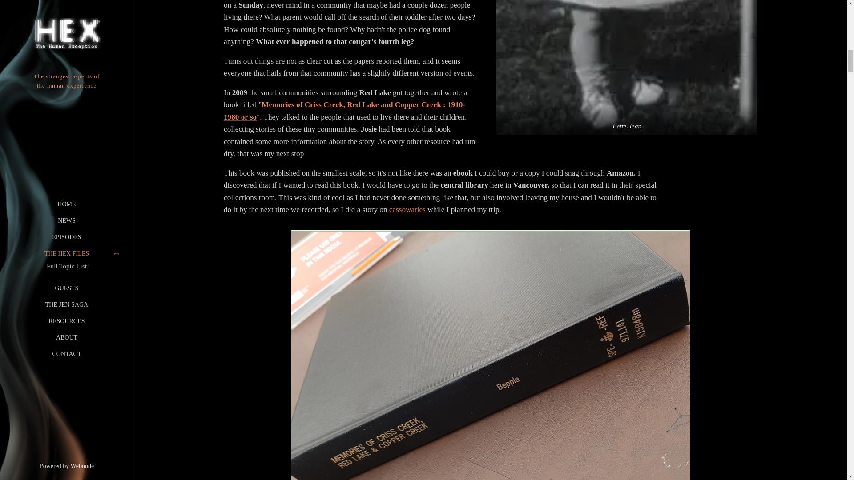 This screenshot has height=480, width=854. I want to click on cassowaries, so click(407, 210).